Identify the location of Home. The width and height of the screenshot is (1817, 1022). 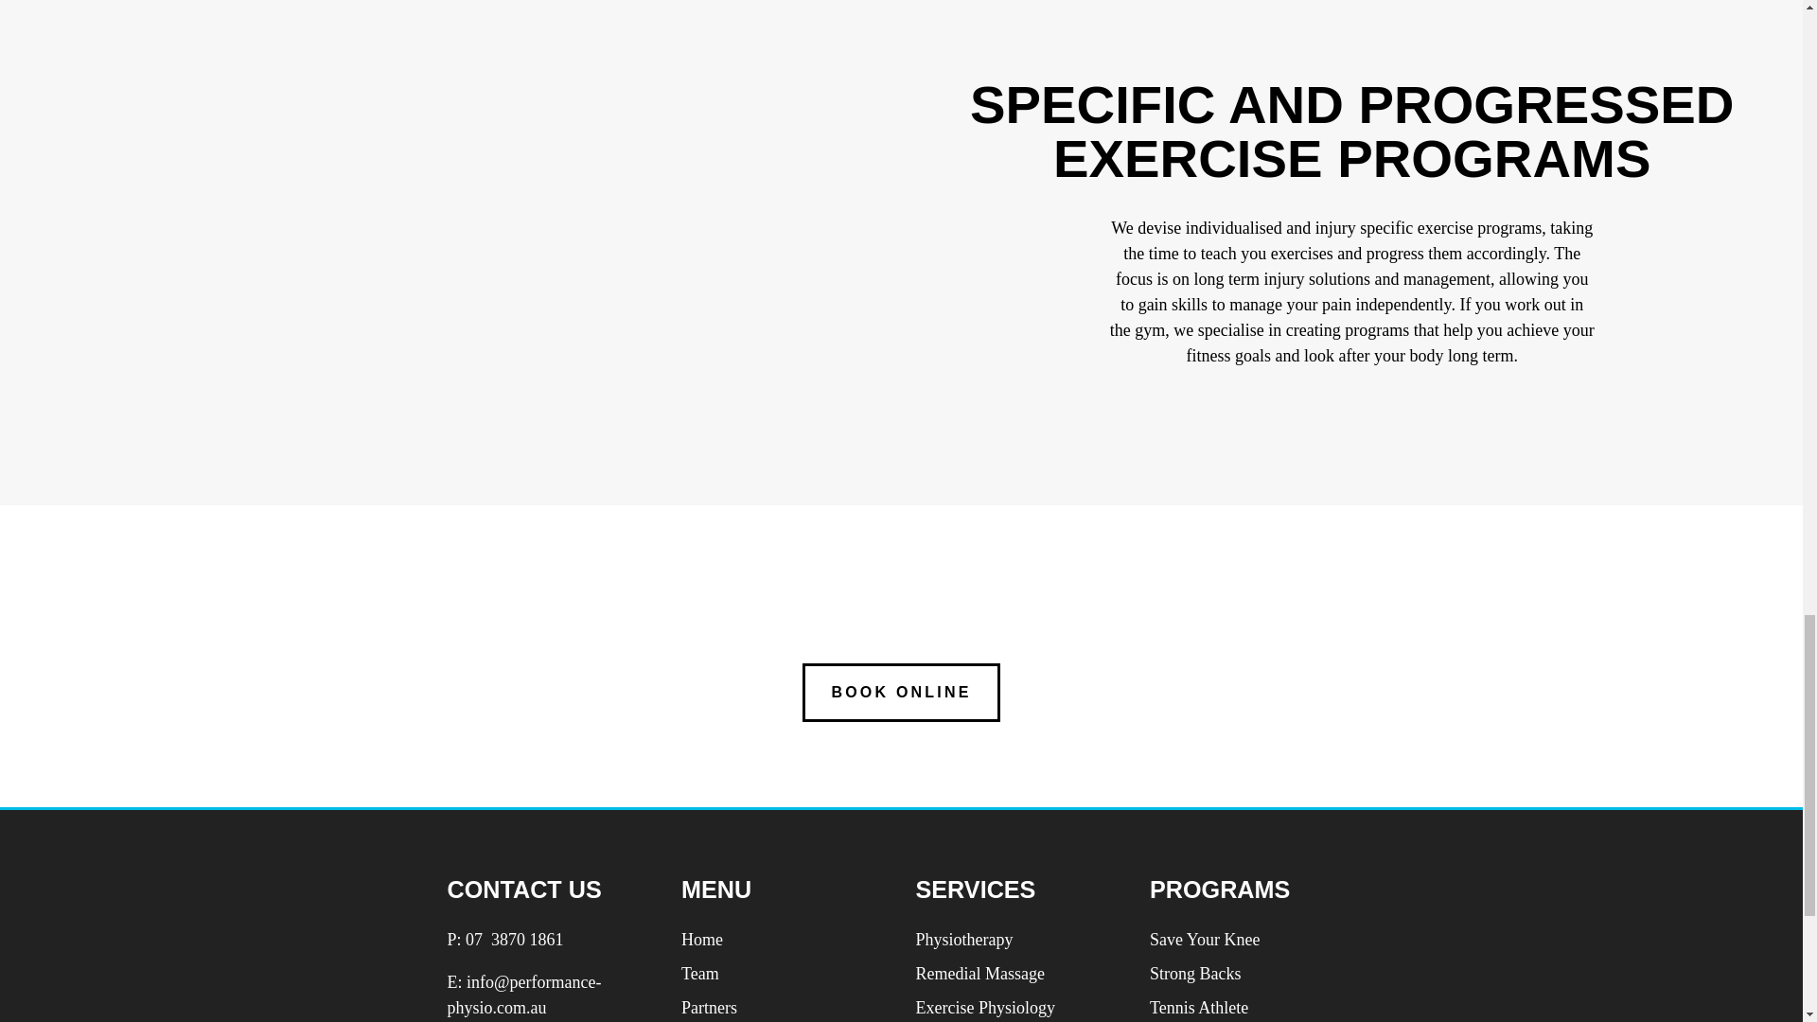
(702, 939).